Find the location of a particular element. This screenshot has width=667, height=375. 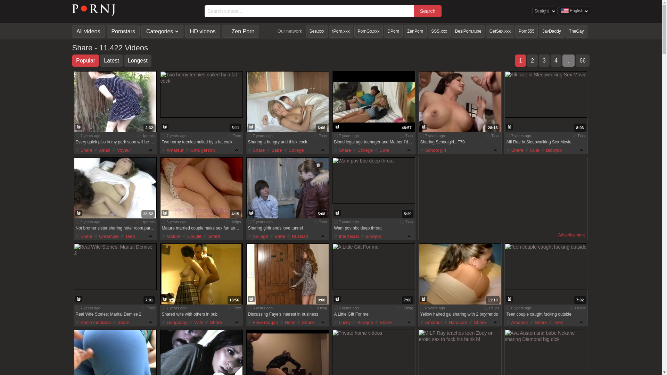

Sharing Schoolgirl...F70 is located at coordinates (460, 102).